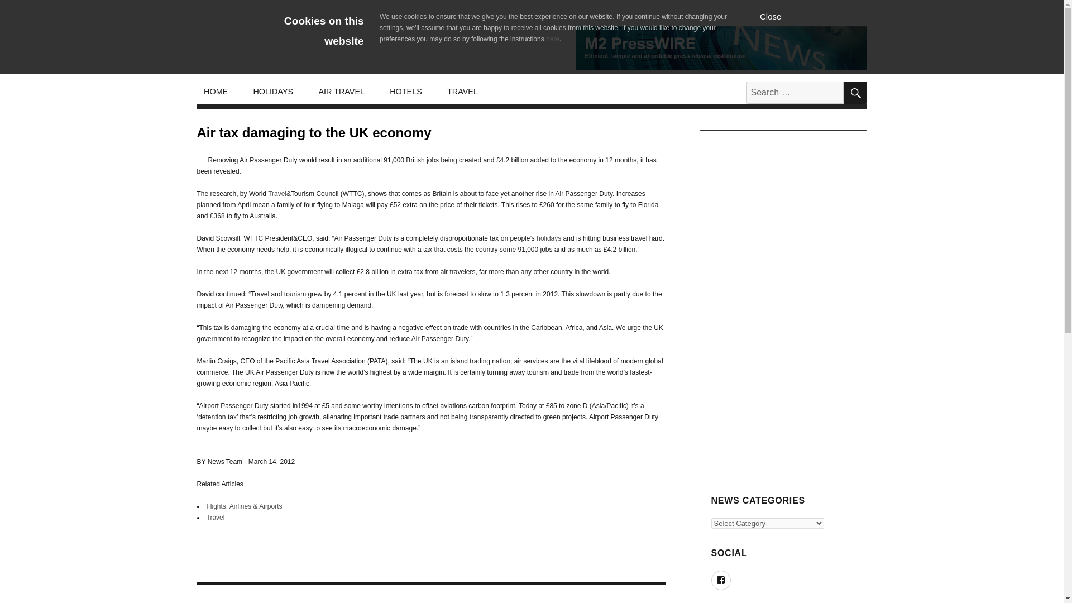 This screenshot has height=603, width=1072. Describe the element at coordinates (406, 92) in the screenshot. I see `HOTELS` at that location.